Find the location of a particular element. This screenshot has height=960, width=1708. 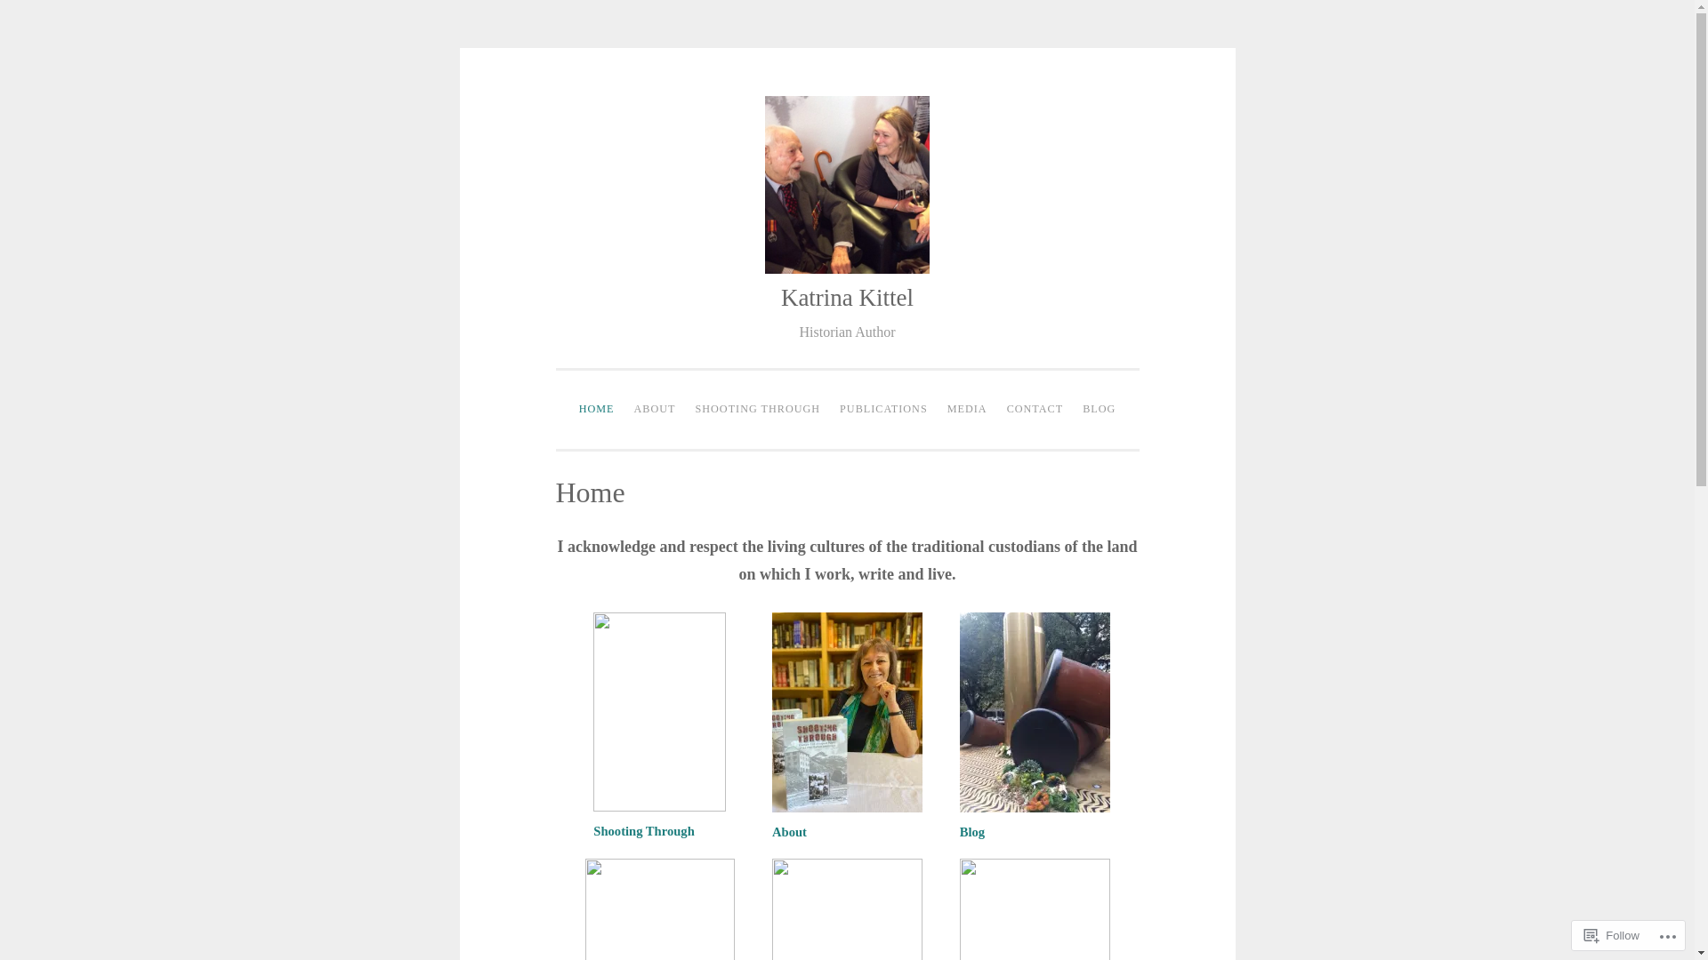

MEDIA is located at coordinates (968, 410).